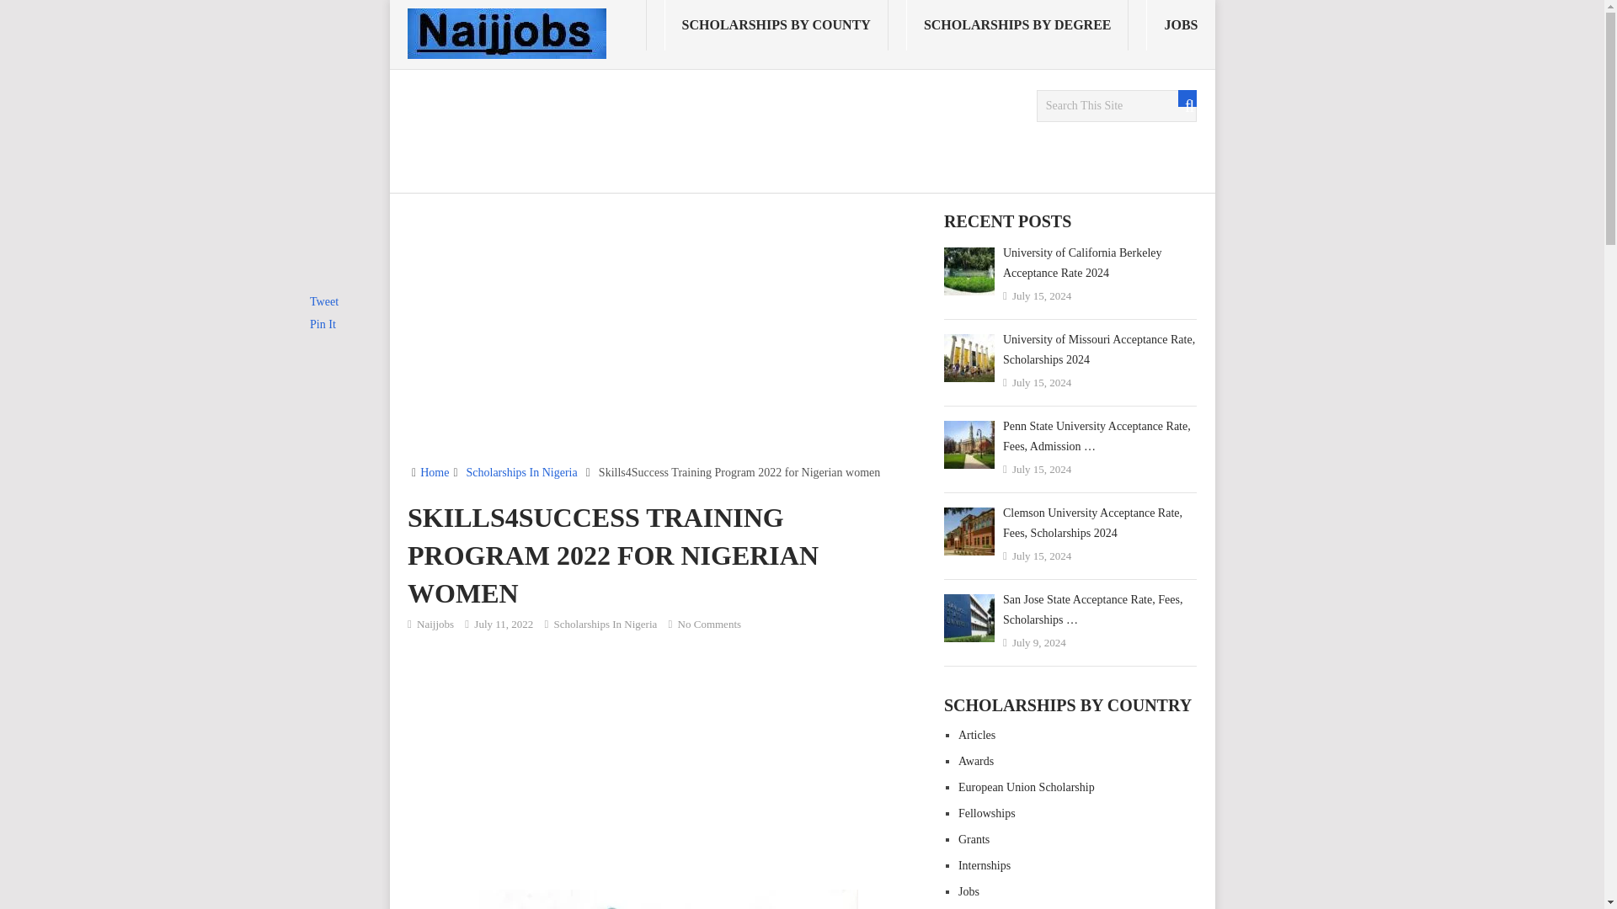 Image resolution: width=1617 pixels, height=909 pixels. Describe the element at coordinates (713, 127) in the screenshot. I see `Advertisement` at that location.